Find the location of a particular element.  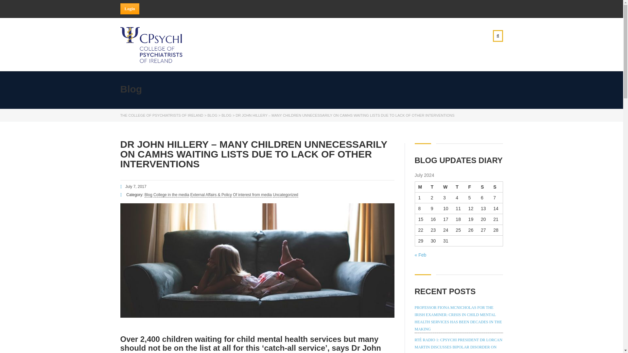

Sunday is located at coordinates (496, 187).